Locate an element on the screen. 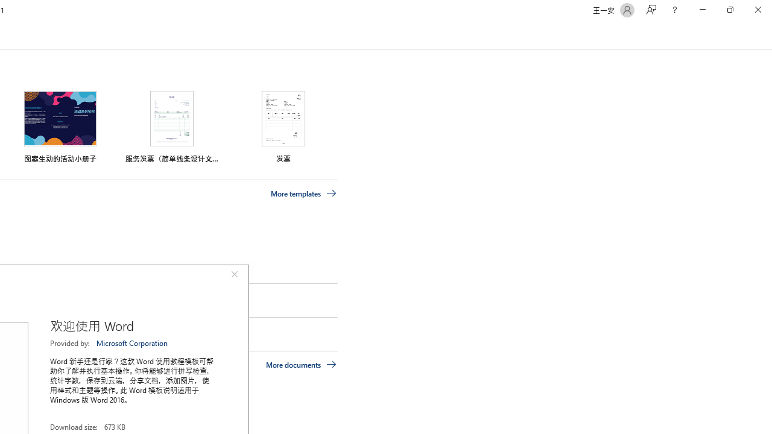 The height and width of the screenshot is (434, 772). More documents is located at coordinates (302, 364).